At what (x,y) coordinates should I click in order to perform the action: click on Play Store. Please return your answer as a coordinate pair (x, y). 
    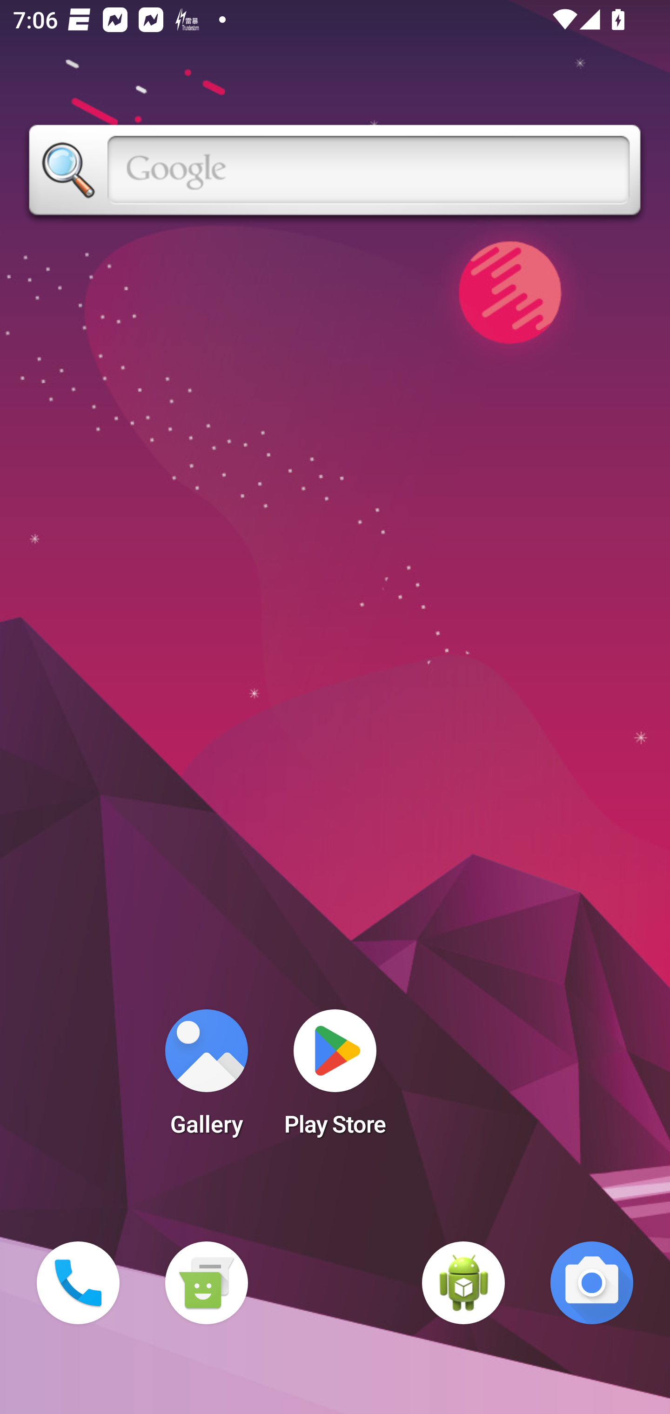
    Looking at the image, I should click on (335, 1078).